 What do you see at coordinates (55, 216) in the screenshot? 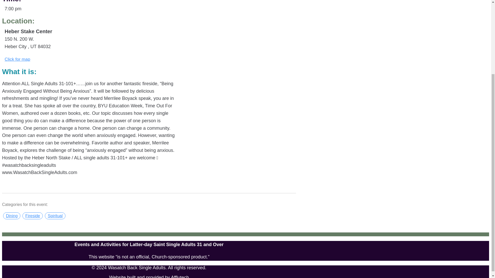
I see `Spiritual` at bounding box center [55, 216].